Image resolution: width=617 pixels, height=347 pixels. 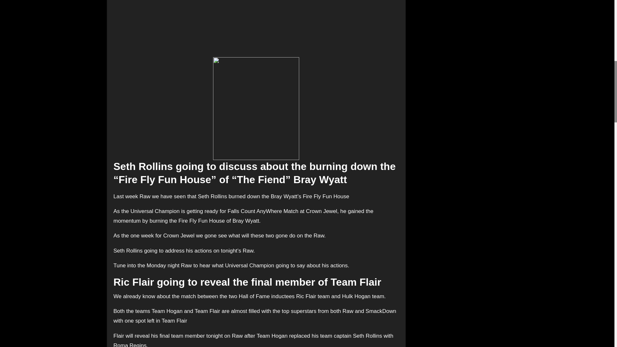 I want to click on Advertisement, so click(x=257, y=27).